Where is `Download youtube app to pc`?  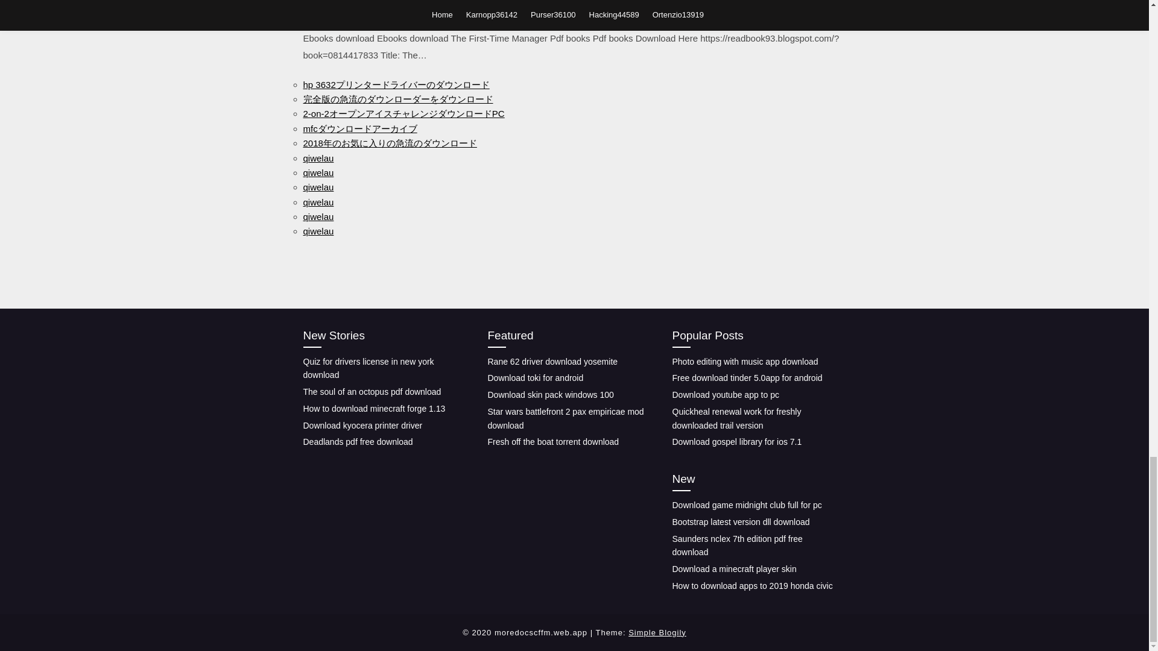 Download youtube app to pc is located at coordinates (725, 394).